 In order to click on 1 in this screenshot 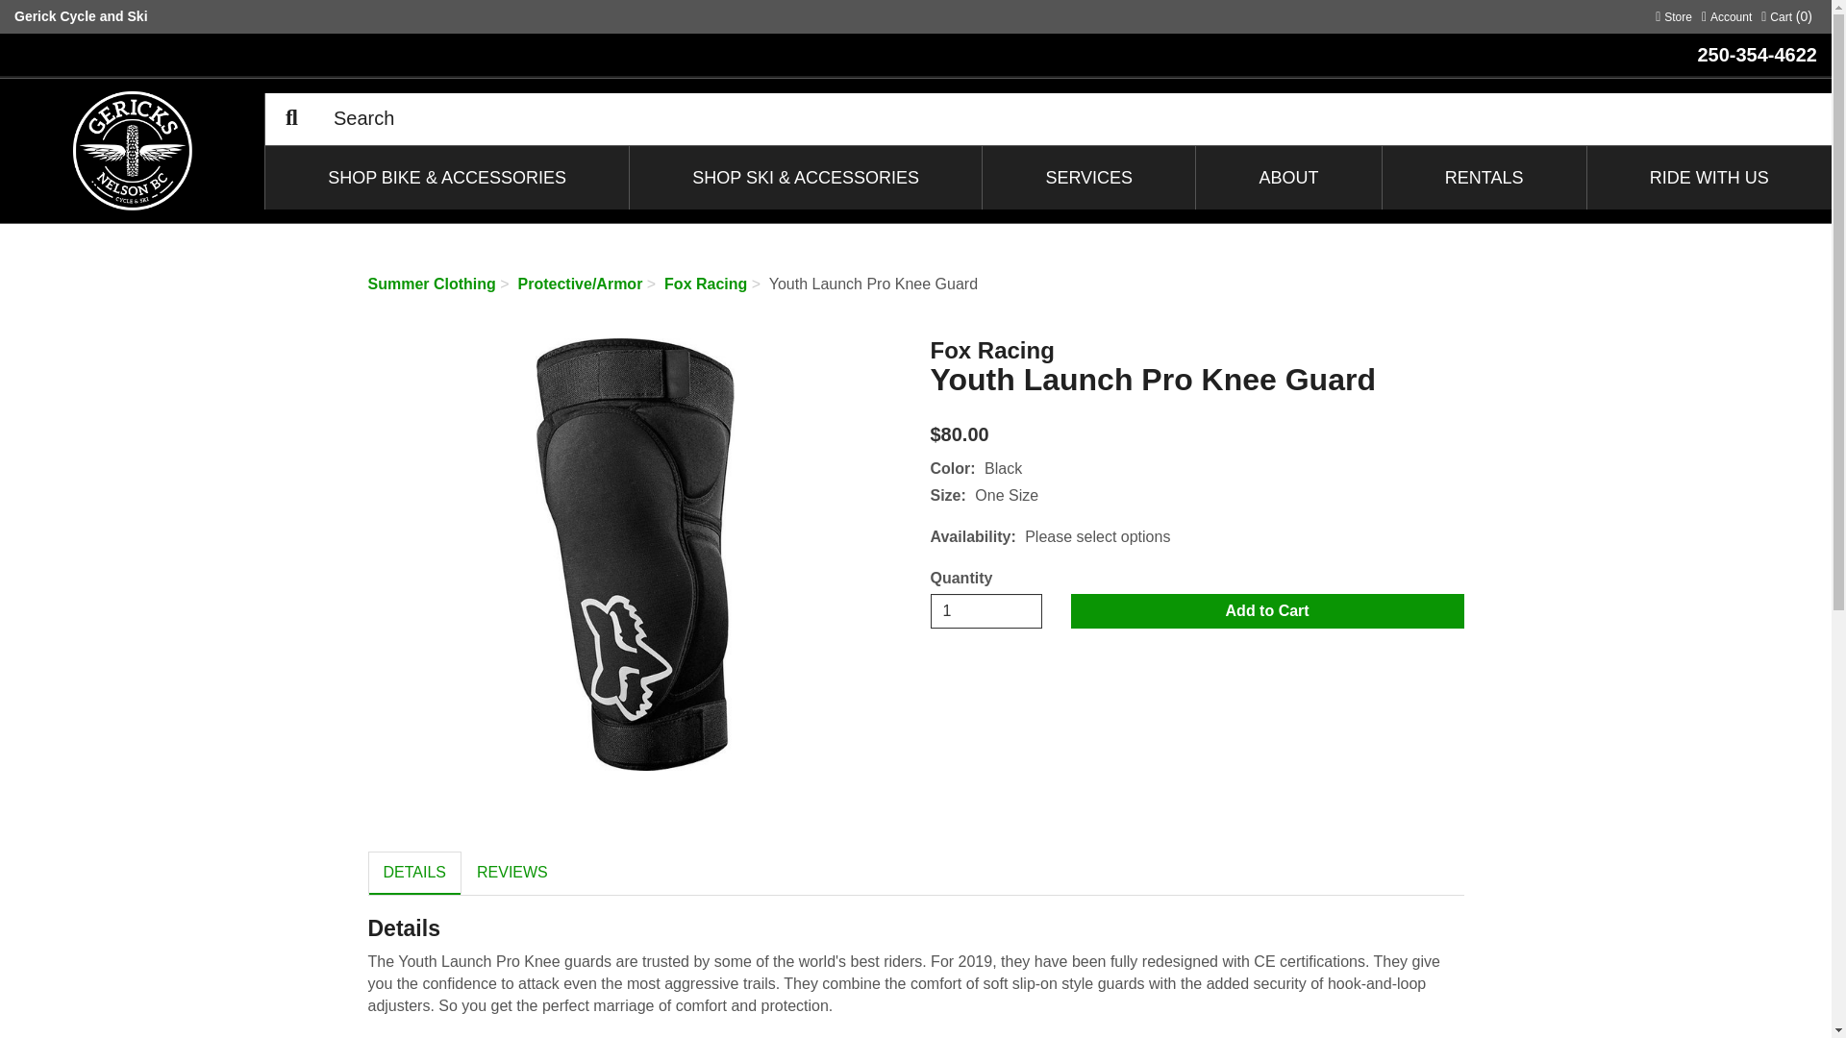, I will do `click(986, 611)`.